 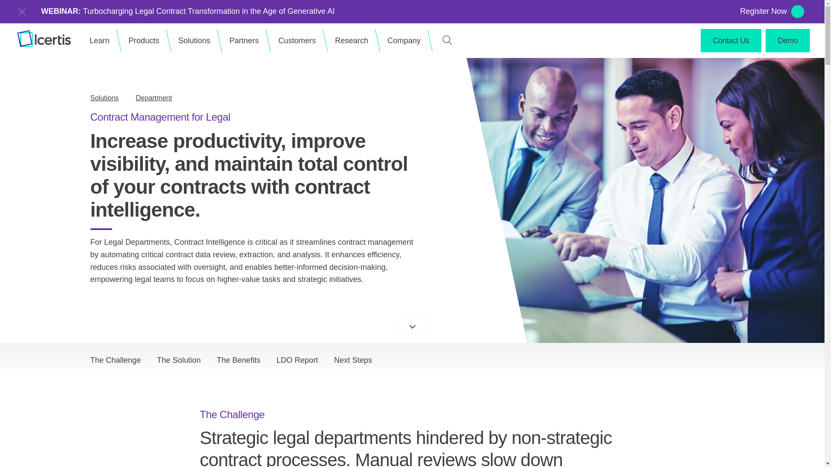 I want to click on Learn, so click(x=99, y=41).